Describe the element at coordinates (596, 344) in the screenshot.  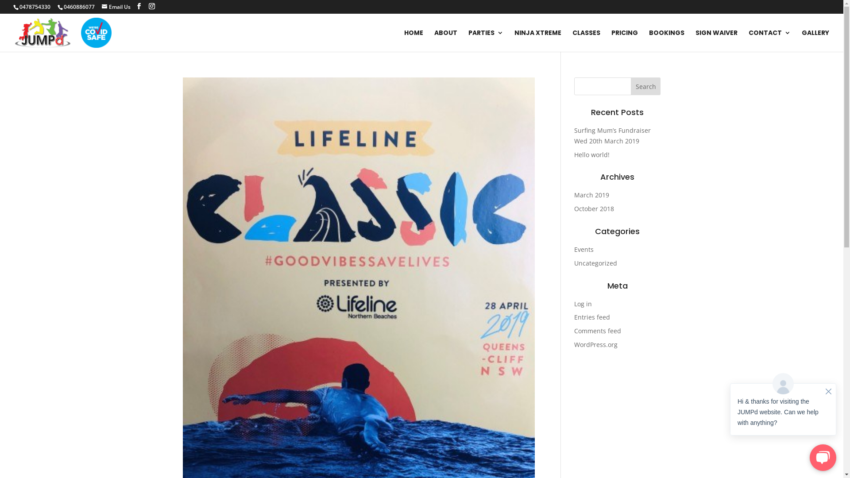
I see `WordPress.org` at that location.